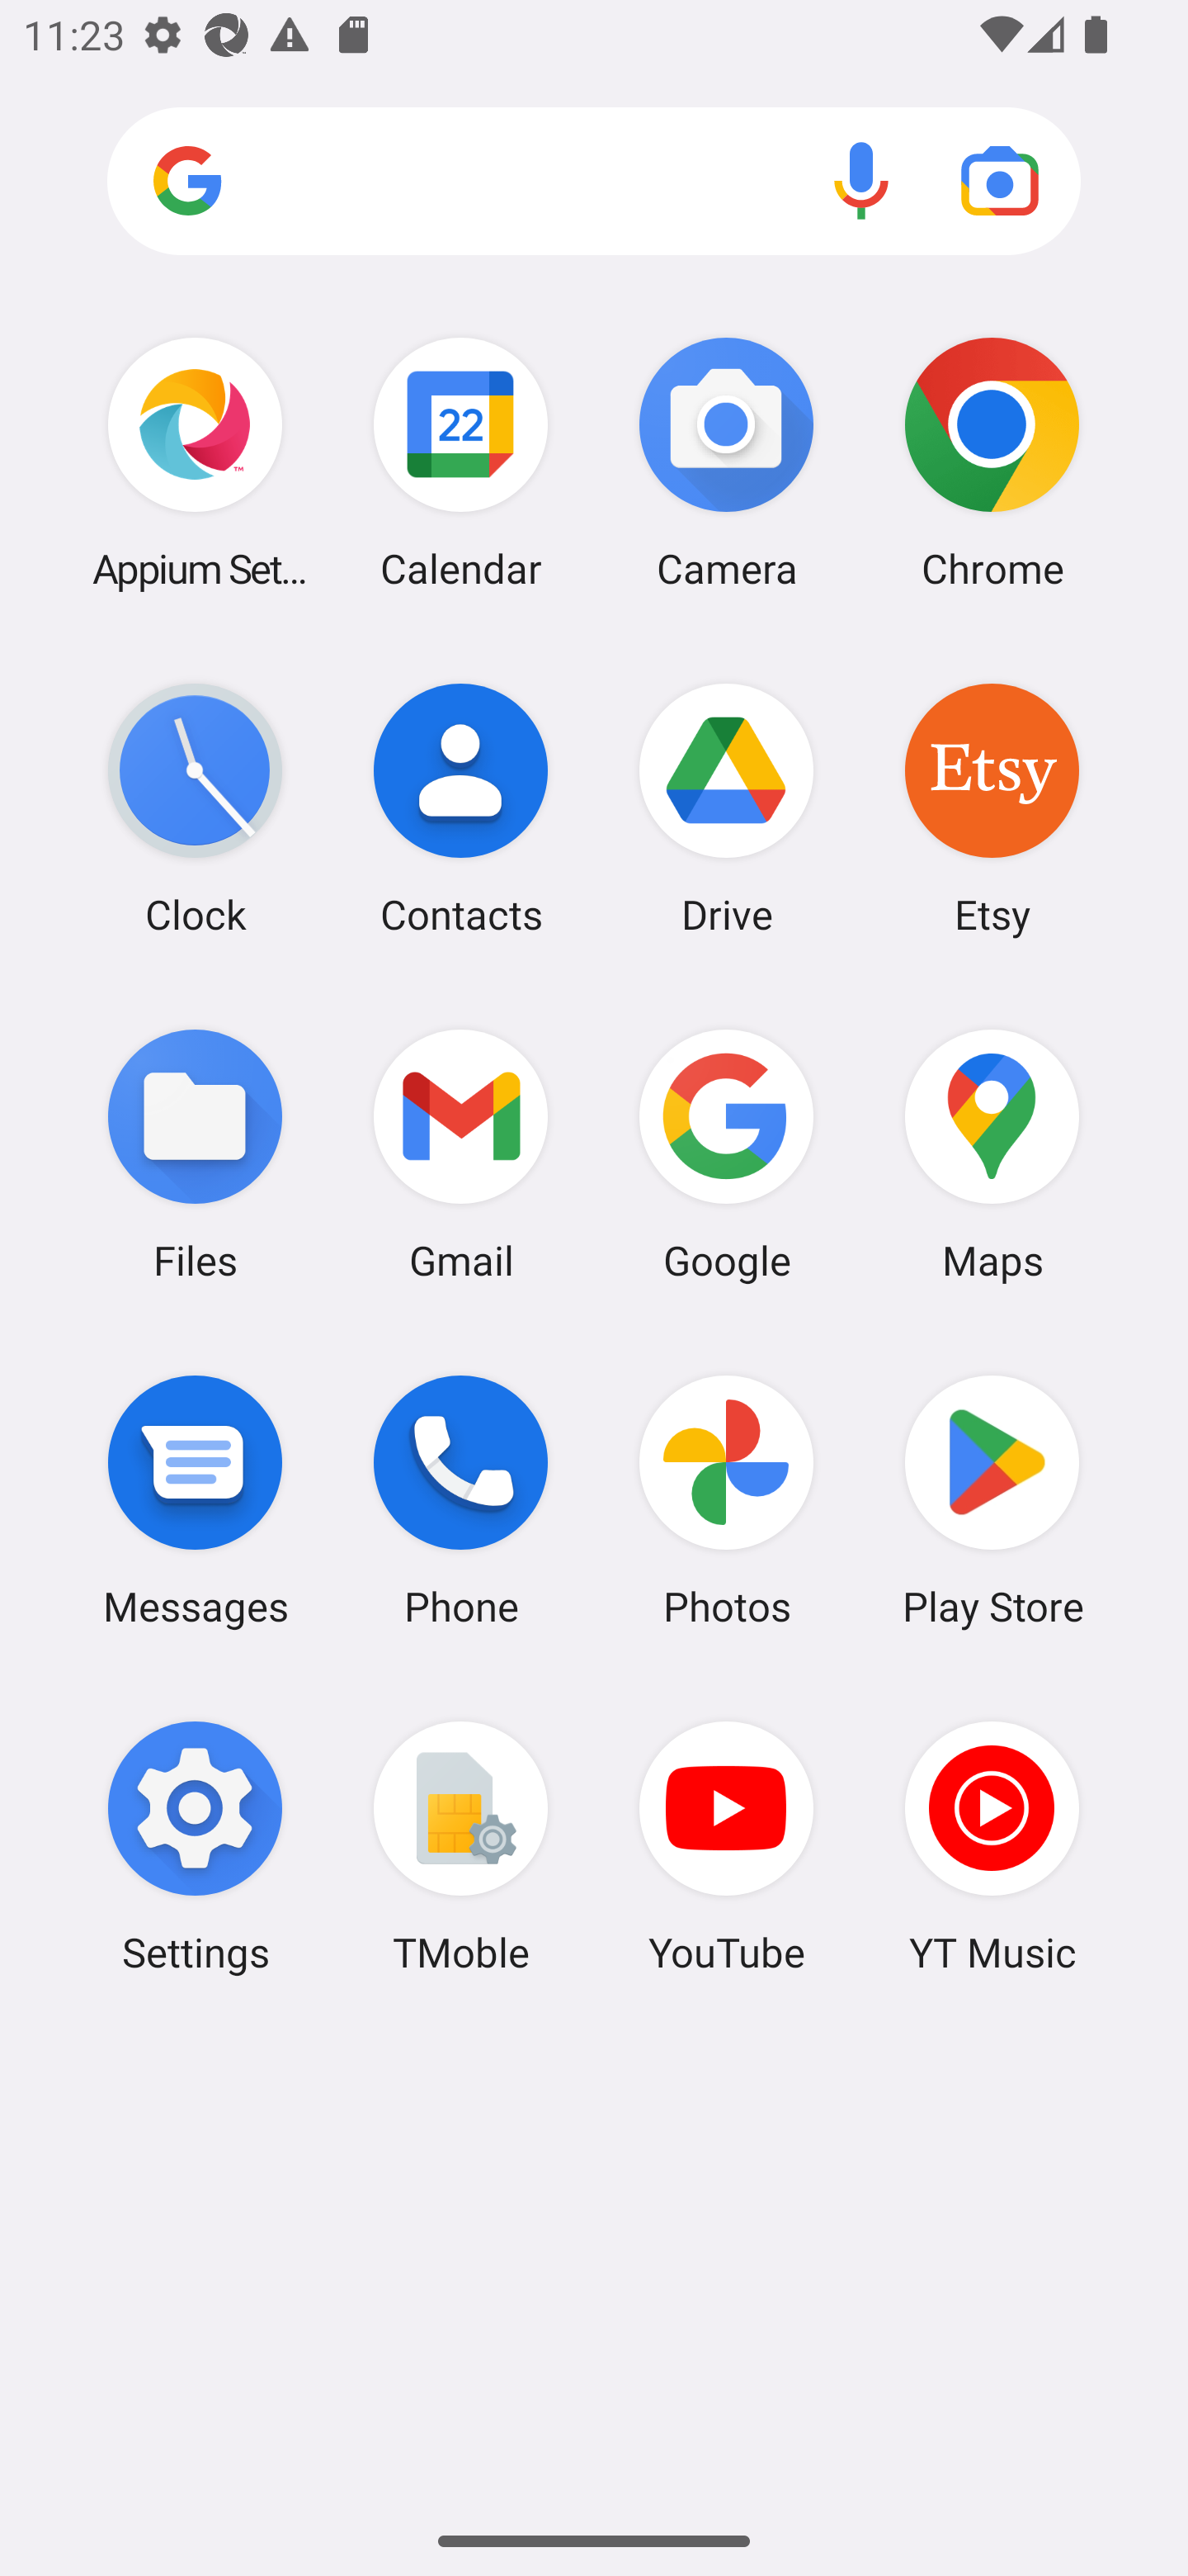  What do you see at coordinates (727, 1500) in the screenshot?
I see `Photos` at bounding box center [727, 1500].